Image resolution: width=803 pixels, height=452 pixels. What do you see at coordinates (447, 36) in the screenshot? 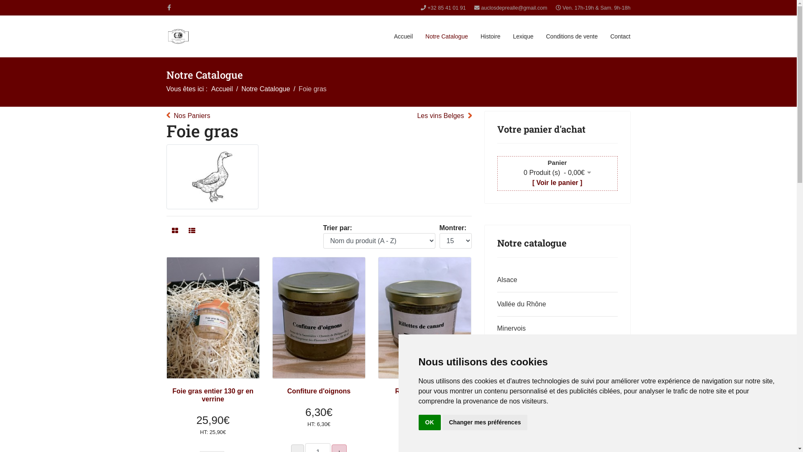
I see `Notre Catalogue` at bounding box center [447, 36].